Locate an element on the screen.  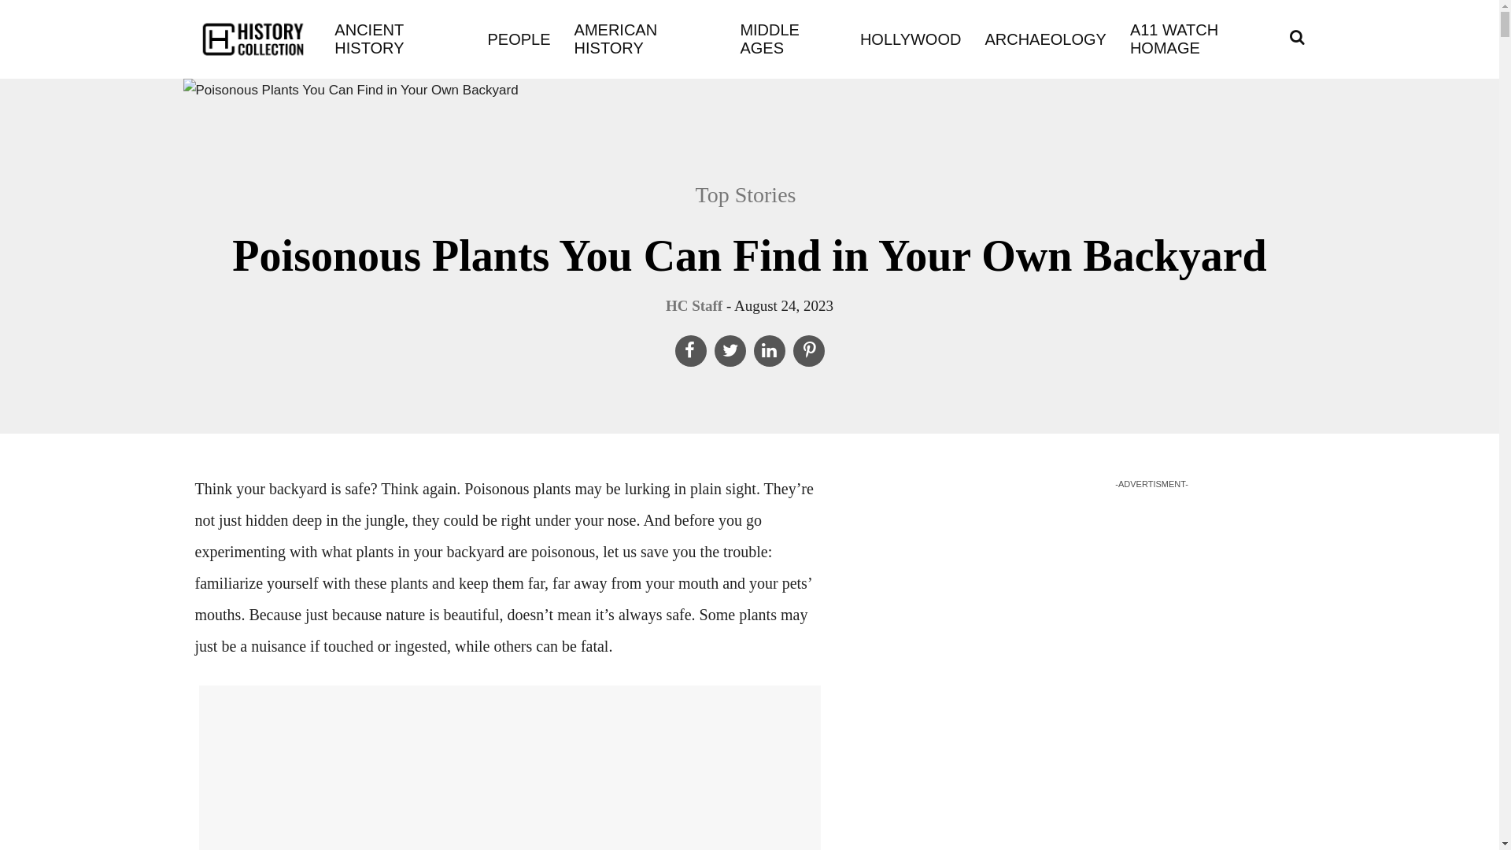
HC Staff is located at coordinates (694, 305).